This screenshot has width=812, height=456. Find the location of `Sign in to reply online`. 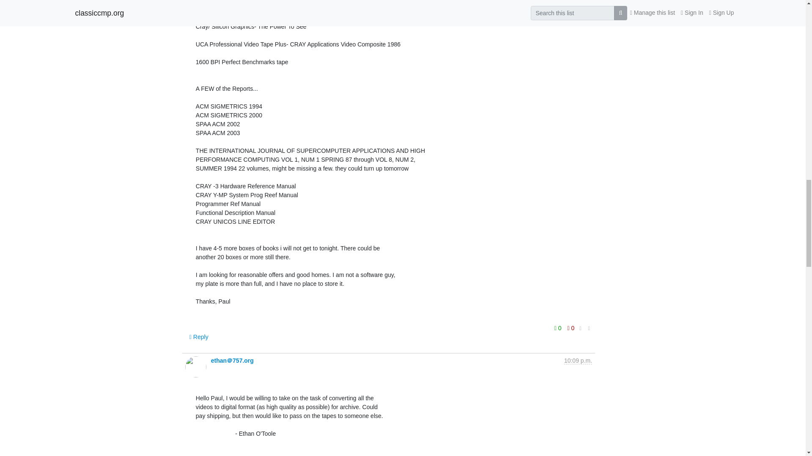

Sign in to reply online is located at coordinates (199, 337).